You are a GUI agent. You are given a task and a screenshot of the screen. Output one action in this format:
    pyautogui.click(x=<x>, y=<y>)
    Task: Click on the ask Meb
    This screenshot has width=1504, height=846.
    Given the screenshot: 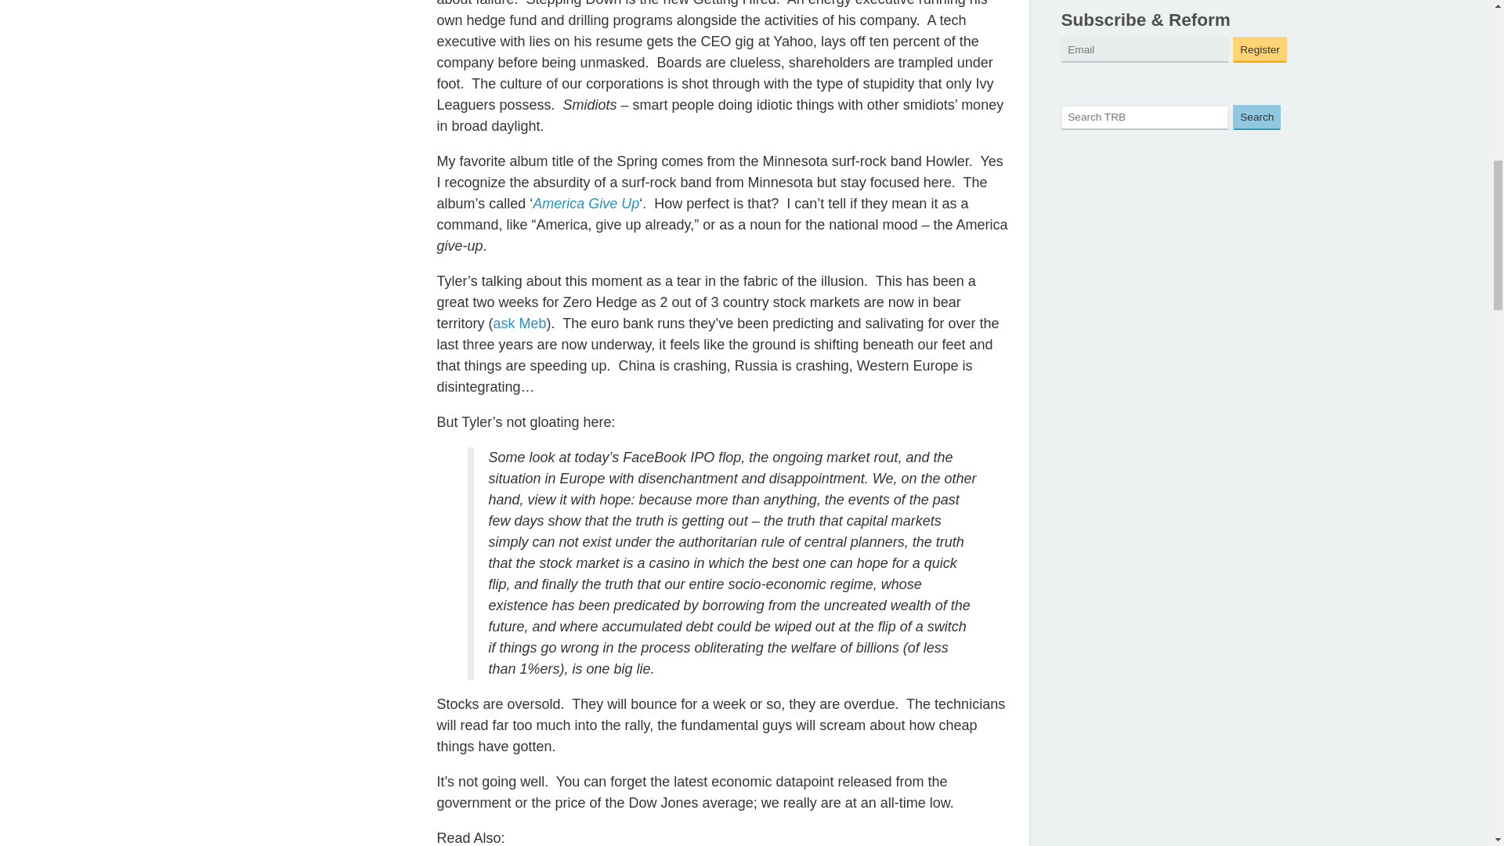 What is the action you would take?
    pyautogui.click(x=519, y=323)
    